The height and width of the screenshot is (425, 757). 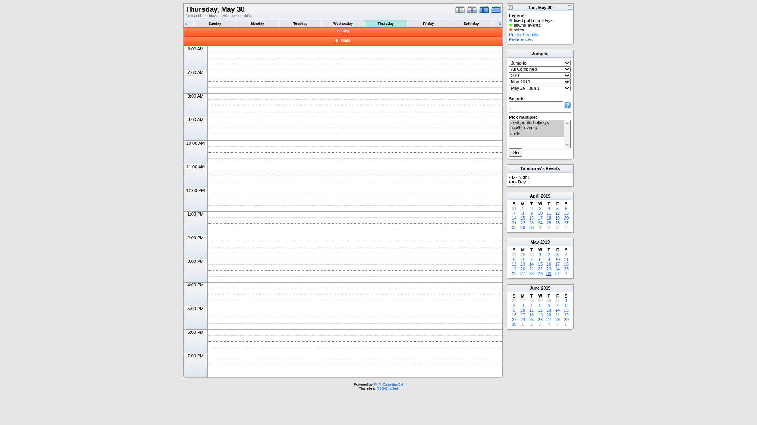 What do you see at coordinates (535, 242) in the screenshot?
I see `May` at bounding box center [535, 242].